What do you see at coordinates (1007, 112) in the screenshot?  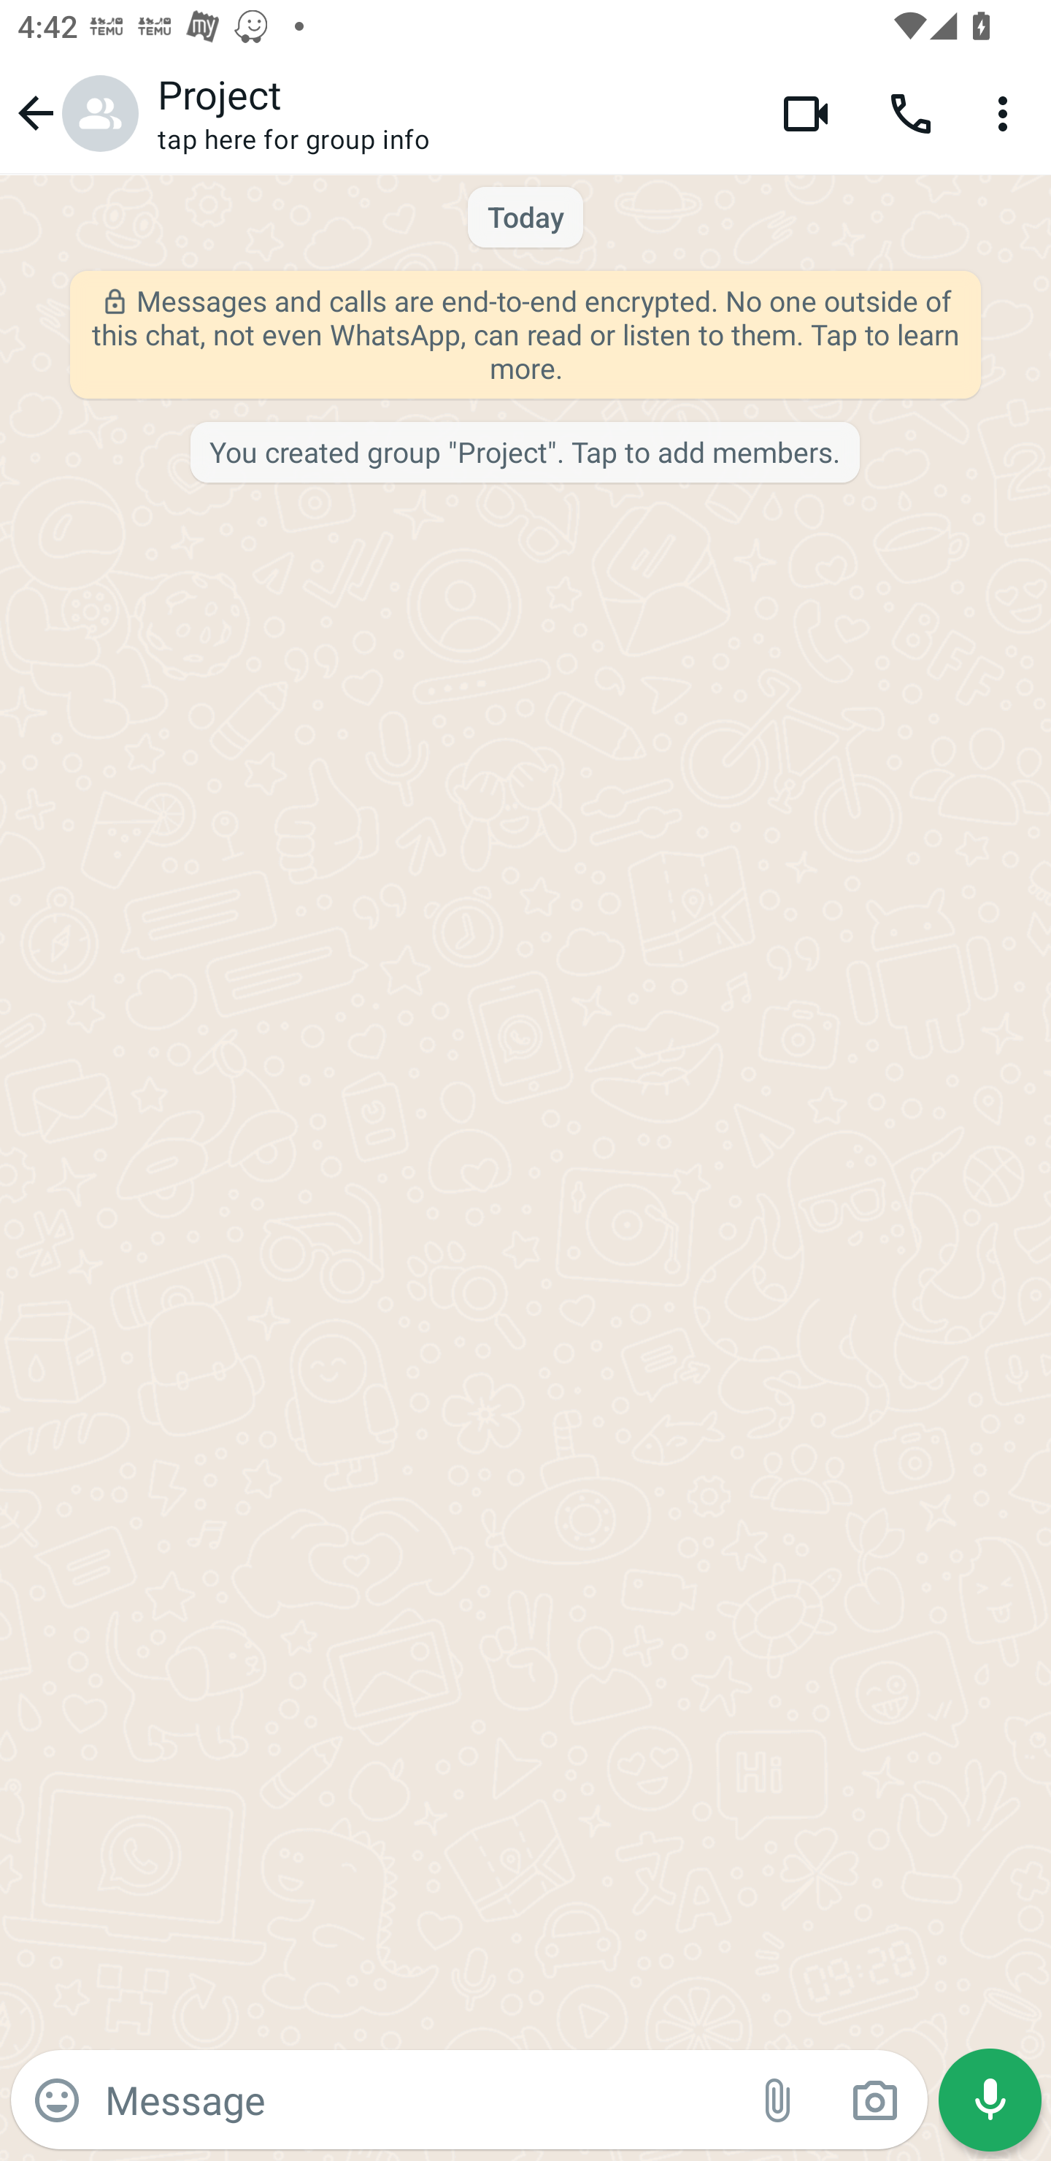 I see `More options` at bounding box center [1007, 112].